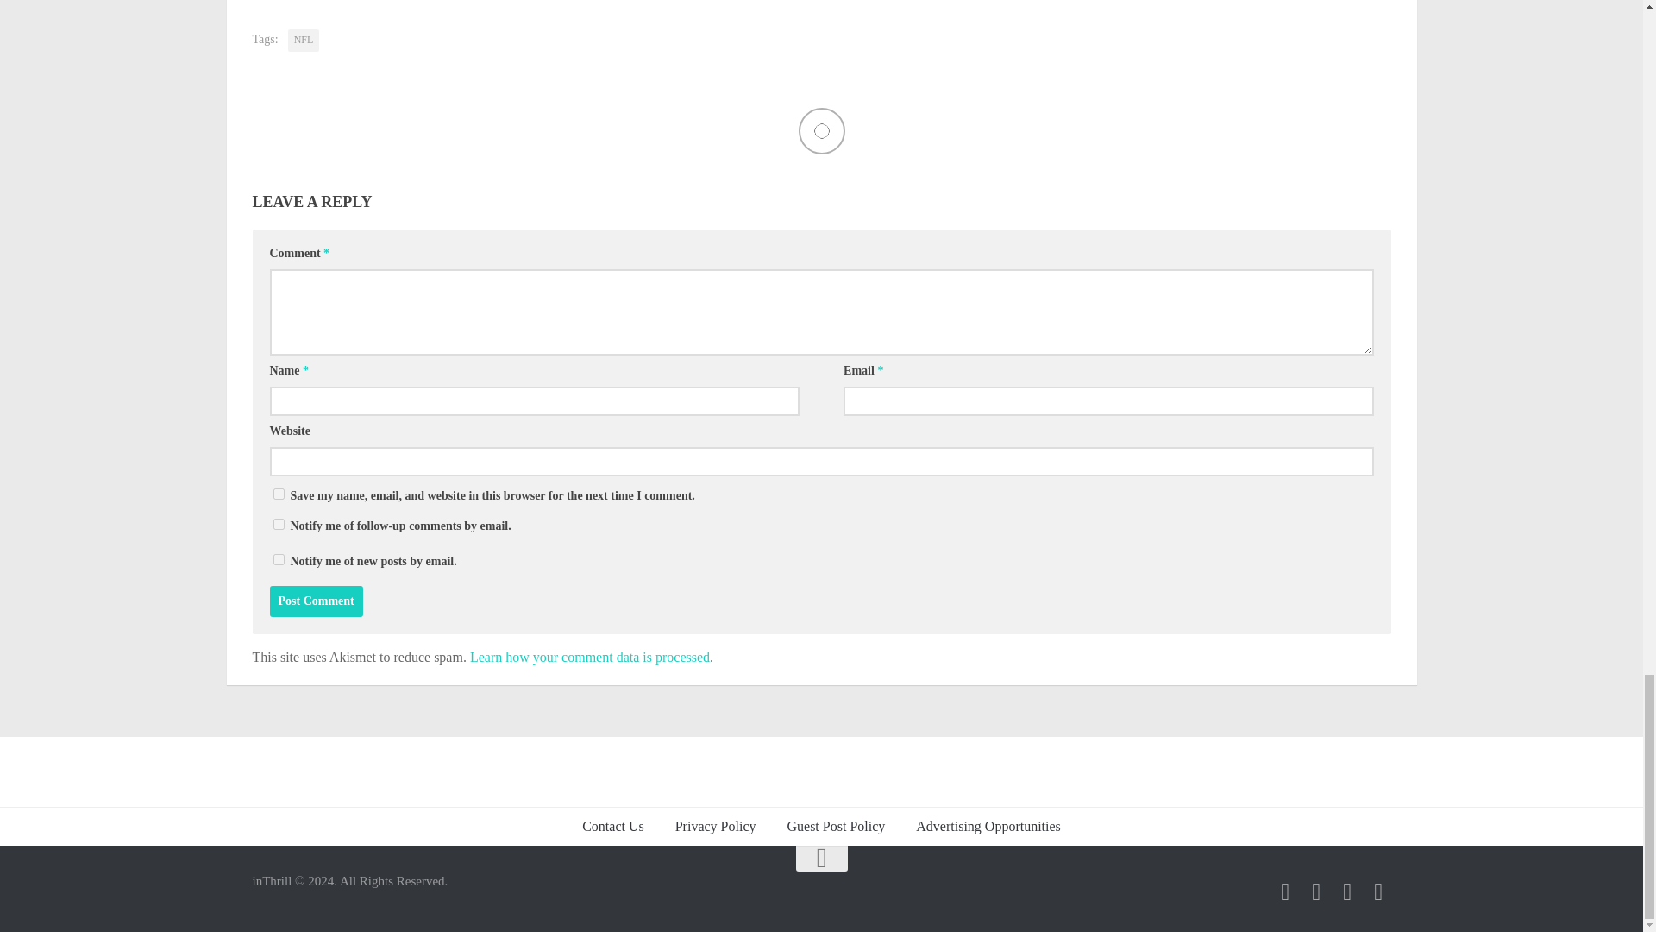 This screenshot has width=1656, height=932. I want to click on Learn how your comment data is processed, so click(590, 657).